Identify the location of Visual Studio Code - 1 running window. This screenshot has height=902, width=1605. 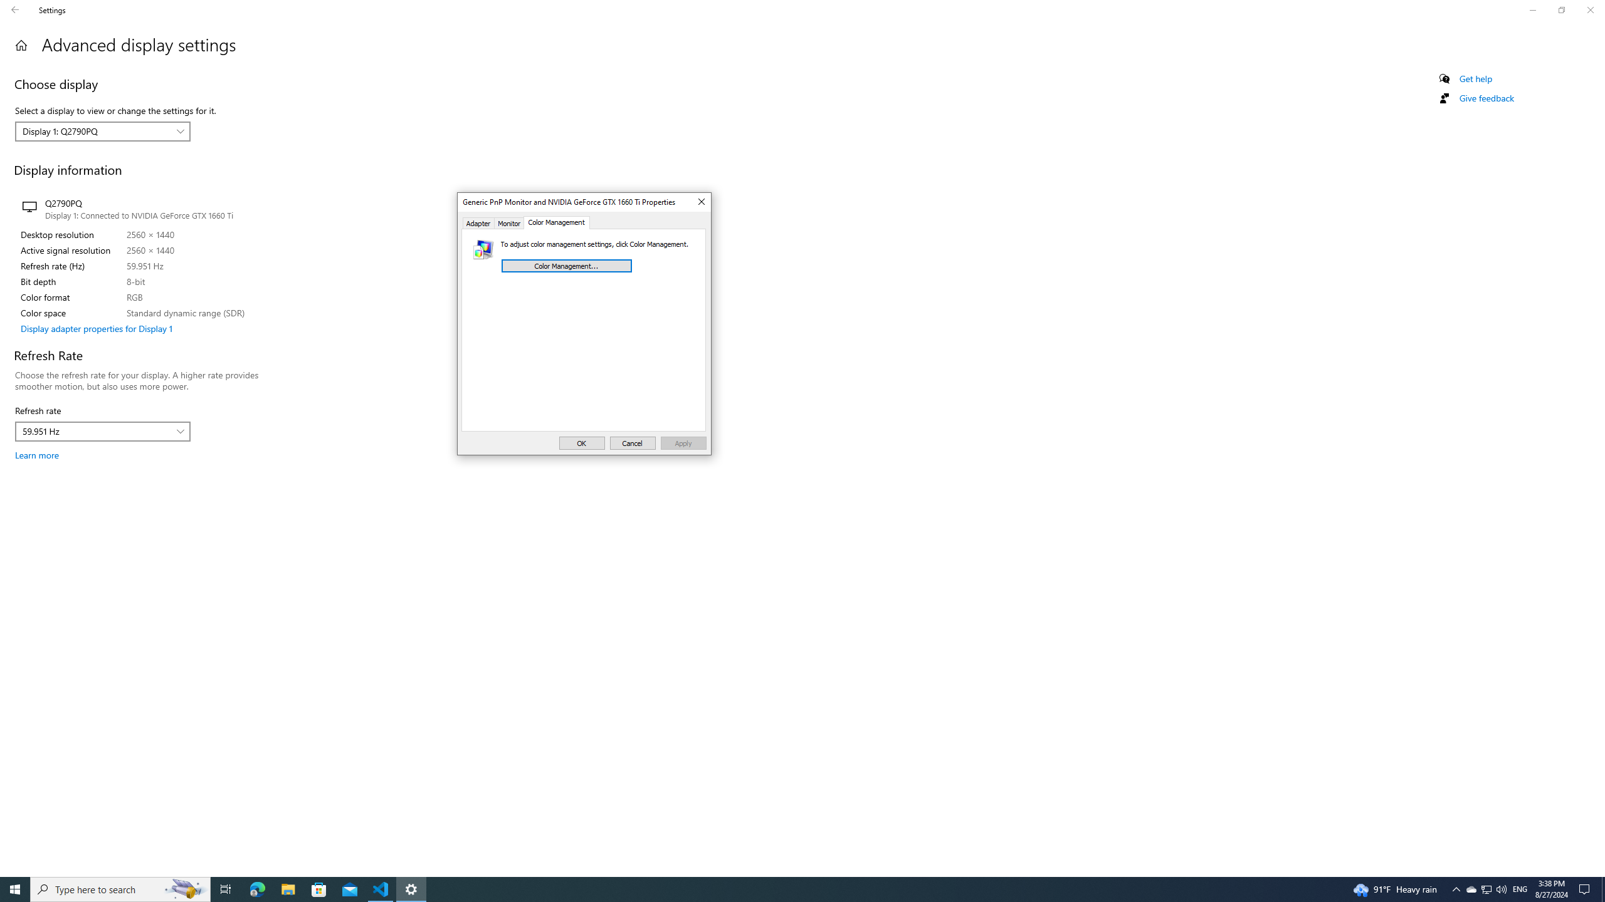
(1471, 889).